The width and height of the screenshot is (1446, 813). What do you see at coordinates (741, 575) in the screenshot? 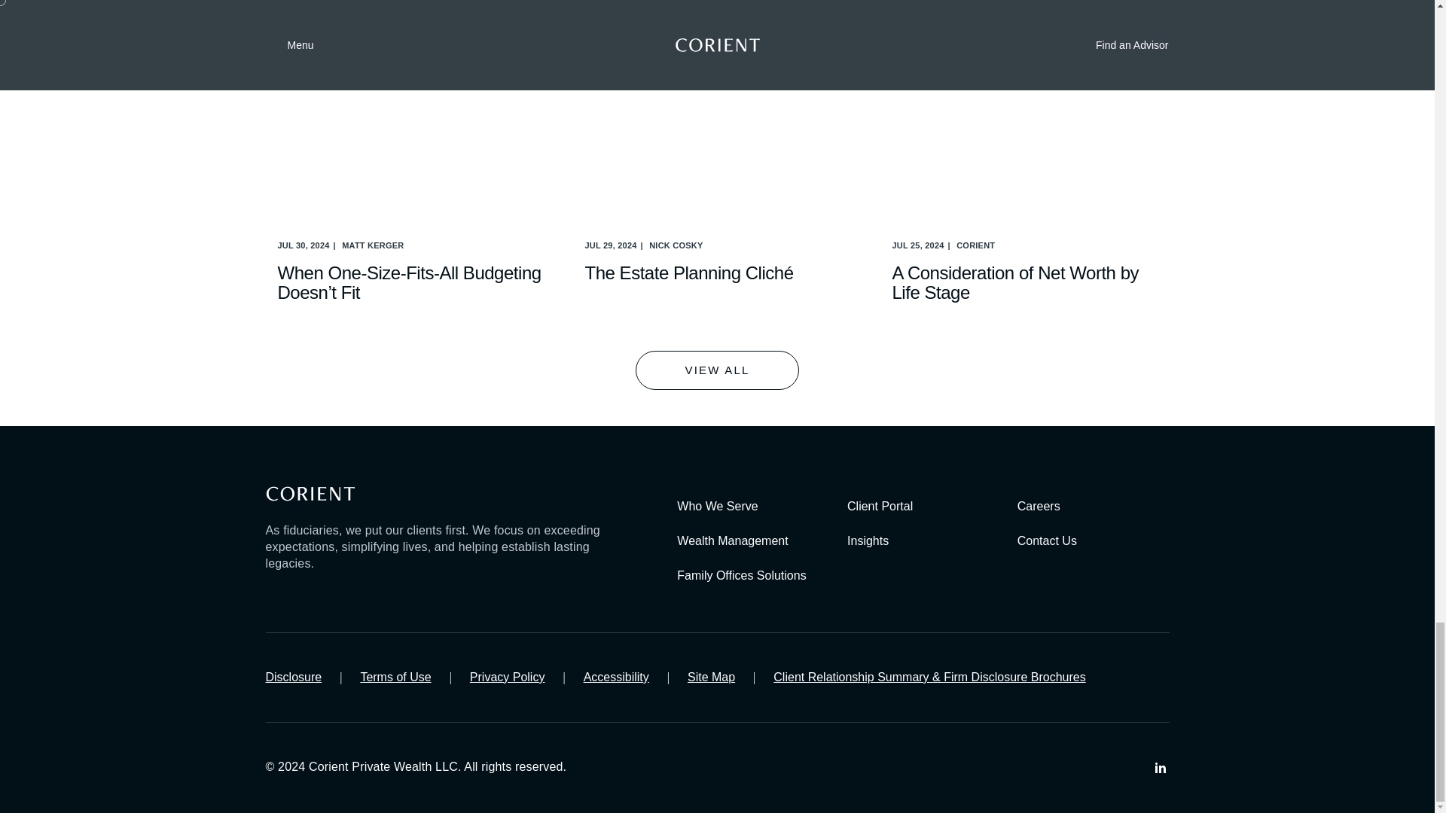
I see `Family Offices Solutions` at bounding box center [741, 575].